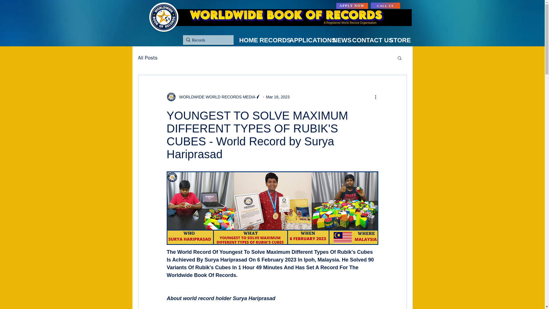  Describe the element at coordinates (213, 97) in the screenshot. I see `WORLDWIDE WORLD RECORDS MEDIA` at that location.